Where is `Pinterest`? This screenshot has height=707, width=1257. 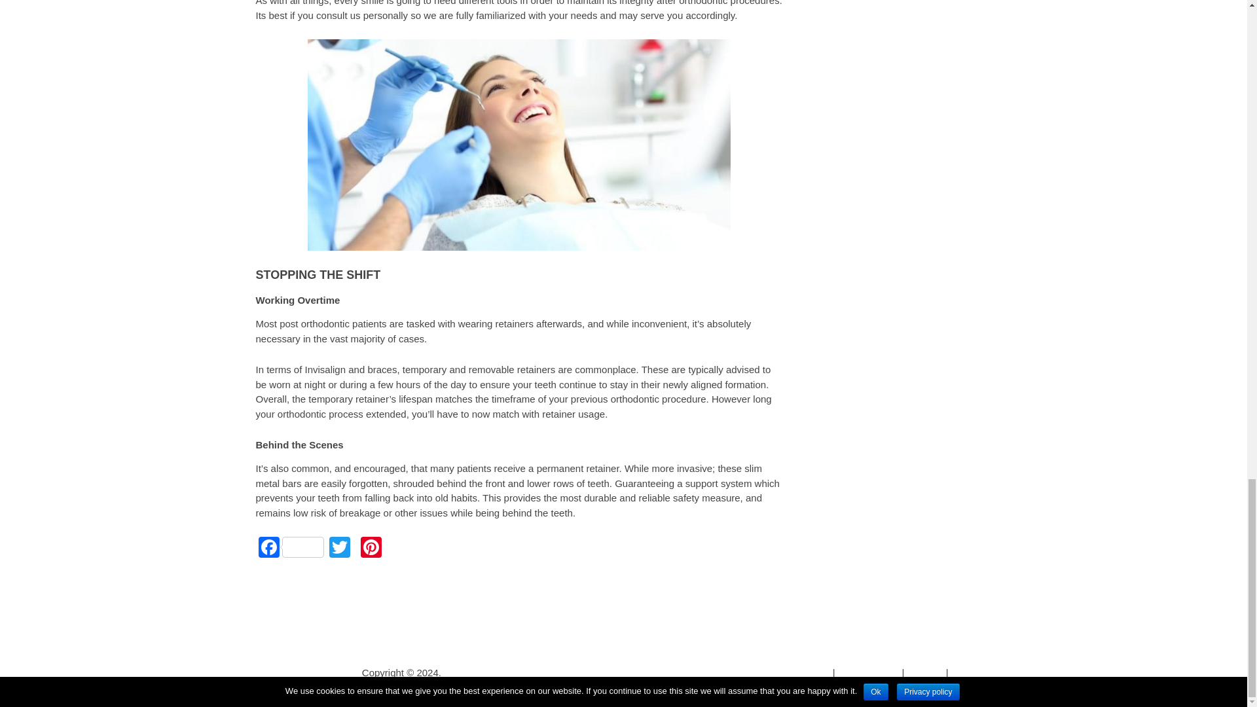 Pinterest is located at coordinates (370, 549).